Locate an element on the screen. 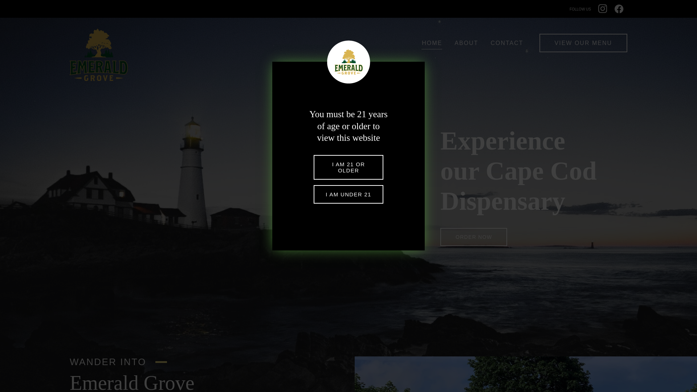 This screenshot has width=697, height=392. CONTACT is located at coordinates (507, 43).